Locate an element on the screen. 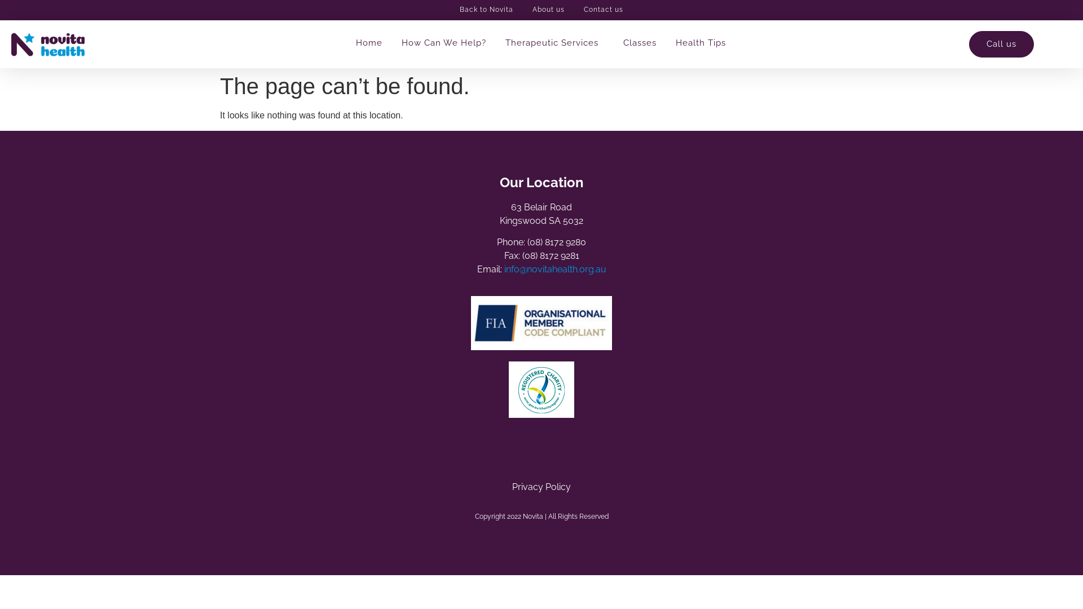  About us is located at coordinates (548, 10).